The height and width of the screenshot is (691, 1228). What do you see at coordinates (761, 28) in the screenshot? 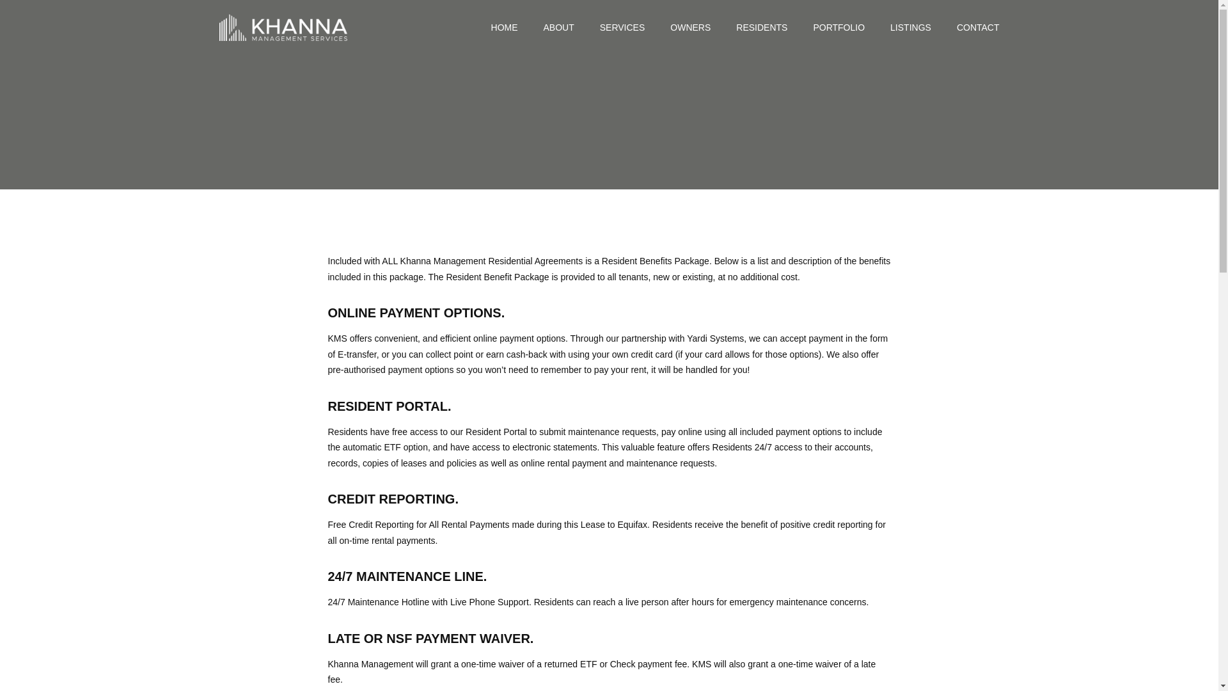
I see `RESIDENTS` at bounding box center [761, 28].